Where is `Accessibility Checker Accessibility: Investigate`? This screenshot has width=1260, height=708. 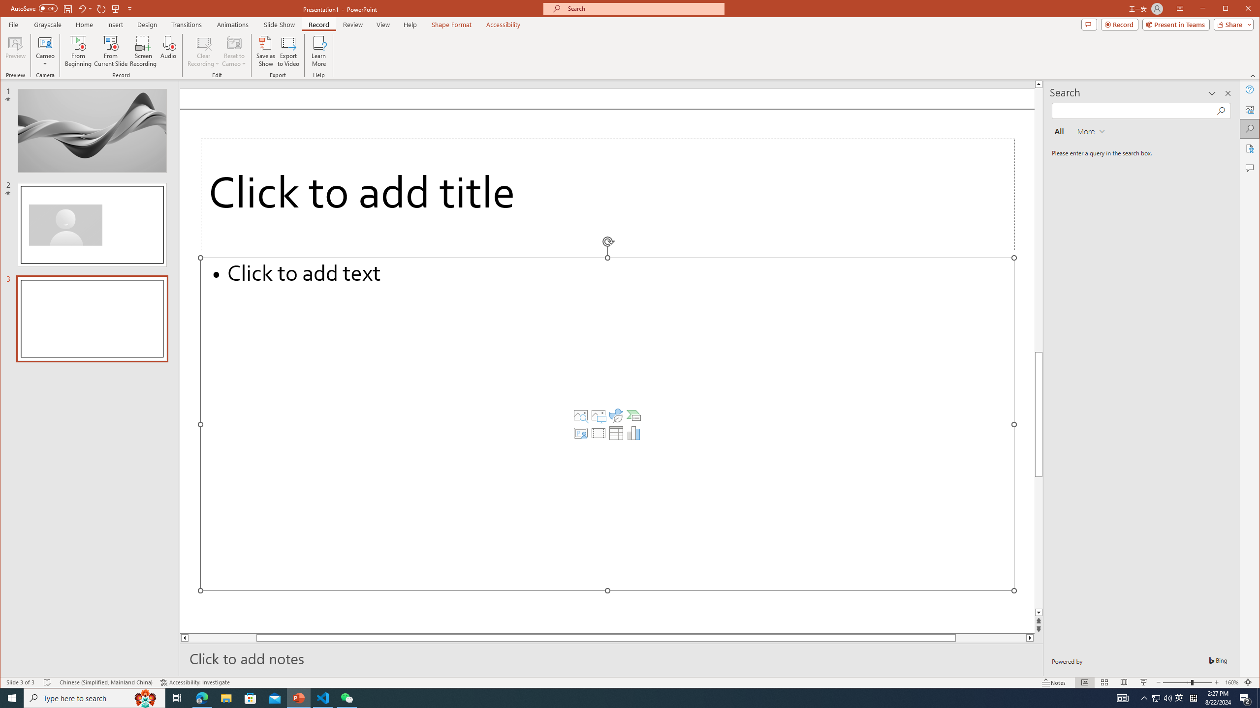
Accessibility Checker Accessibility: Investigate is located at coordinates (195, 682).